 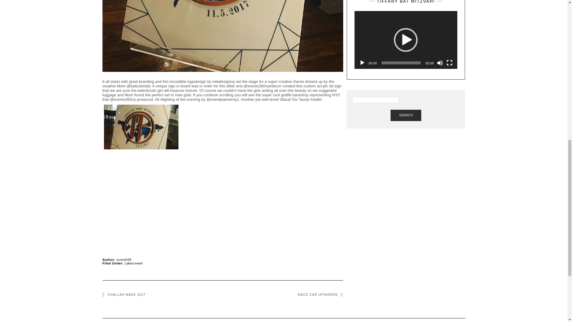 I want to click on RACE CAR UPSHERIN, so click(x=320, y=294).